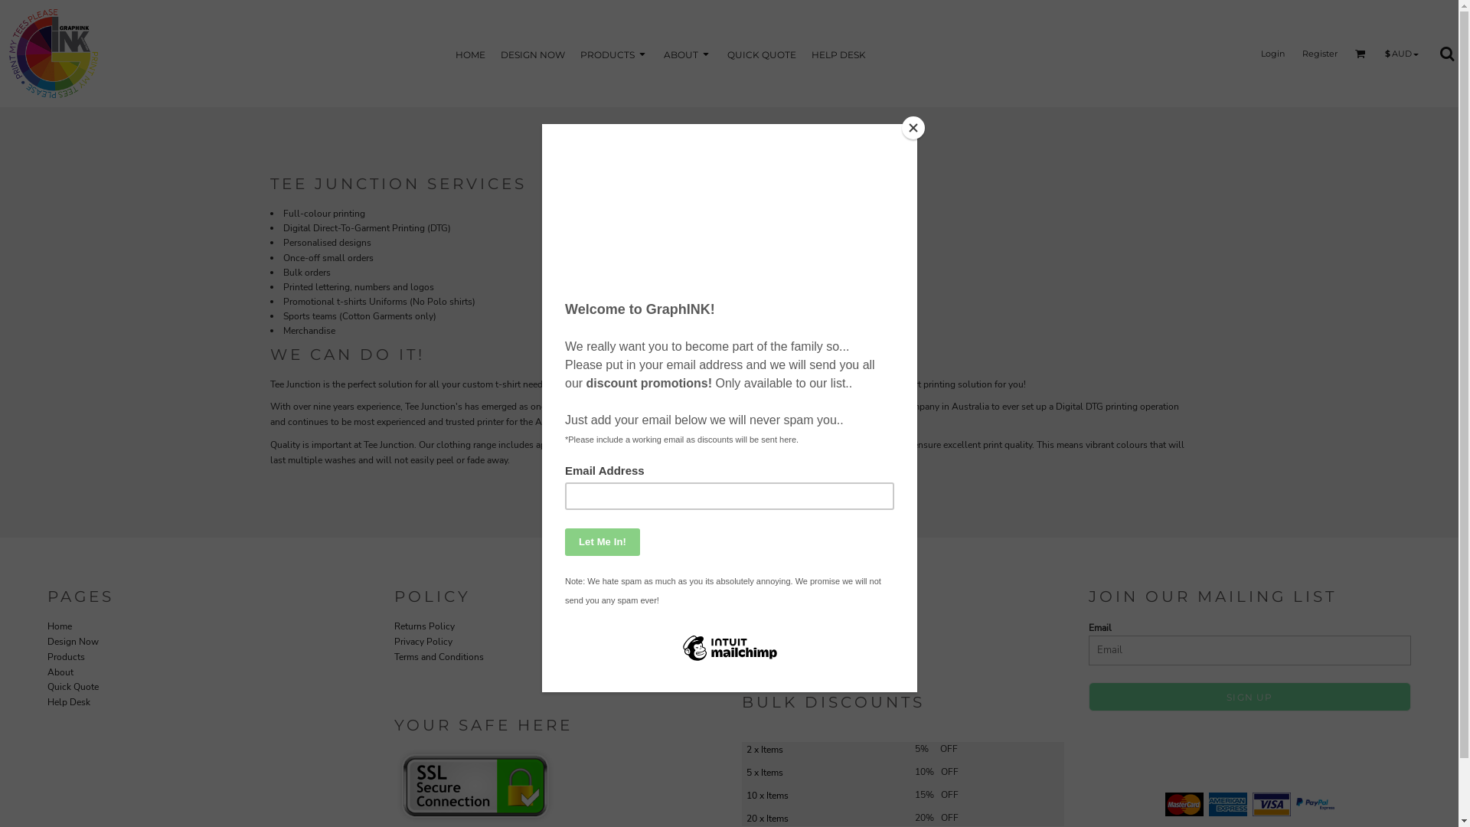 This screenshot has width=1470, height=827. What do you see at coordinates (60, 672) in the screenshot?
I see `About` at bounding box center [60, 672].